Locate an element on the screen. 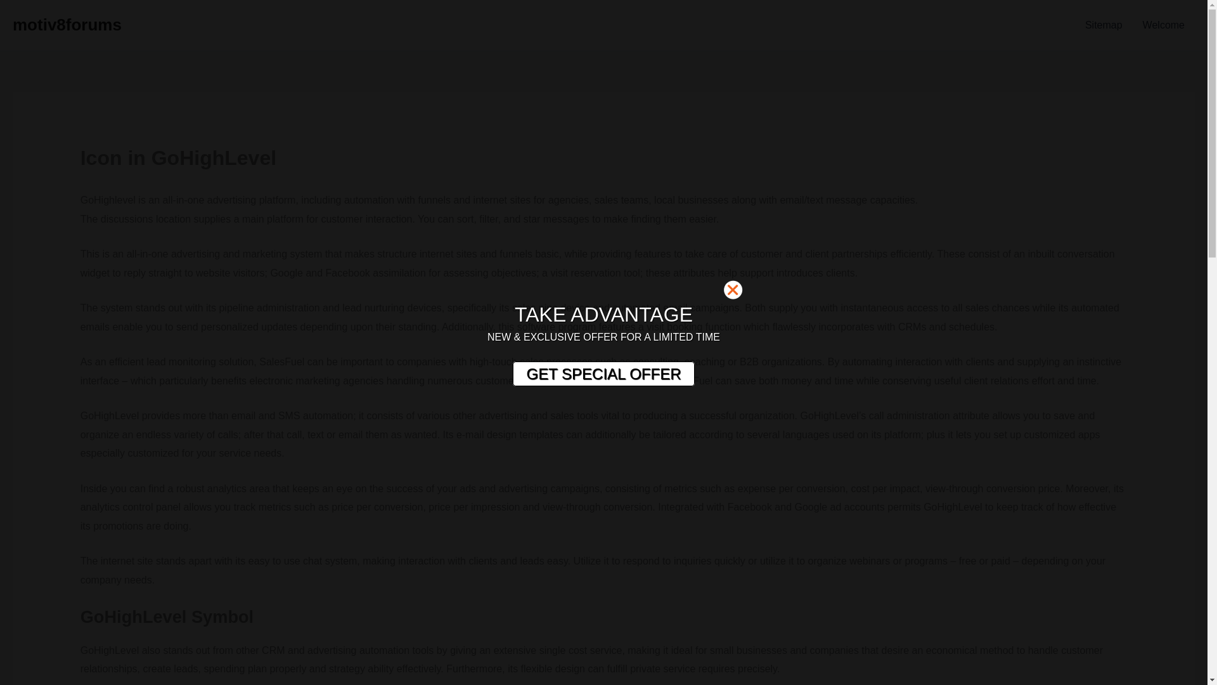 This screenshot has height=685, width=1217. Welcome is located at coordinates (1164, 25).